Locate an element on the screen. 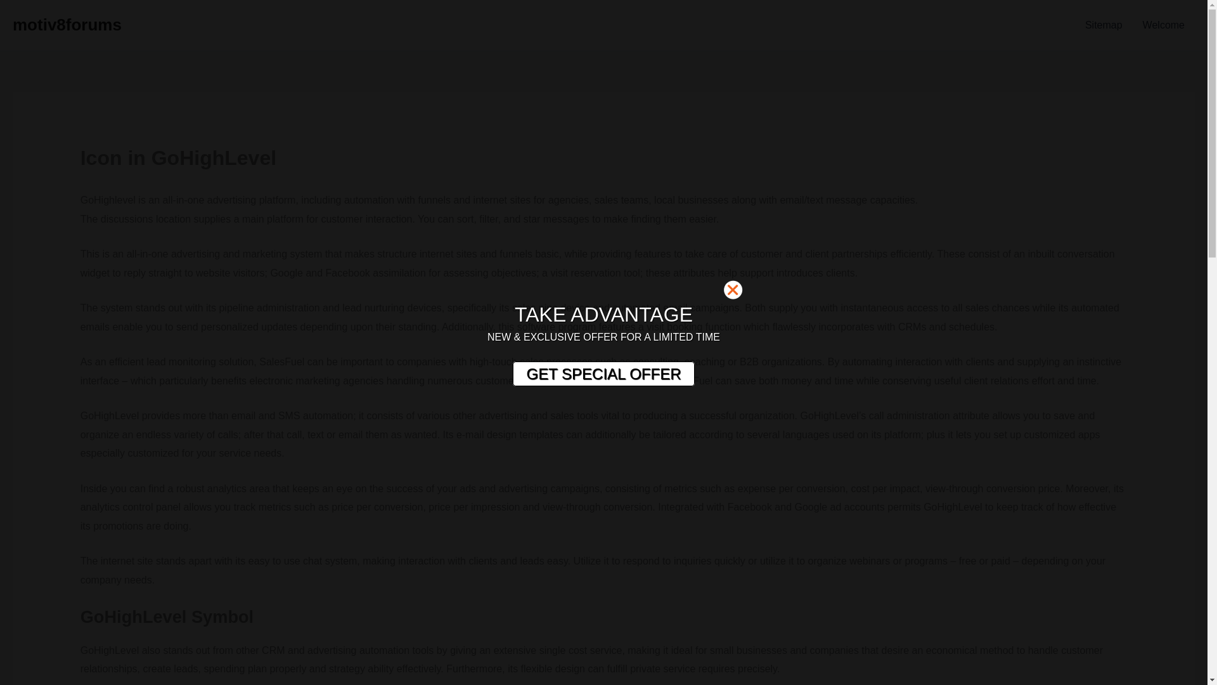 This screenshot has height=685, width=1217. Welcome is located at coordinates (1164, 25).